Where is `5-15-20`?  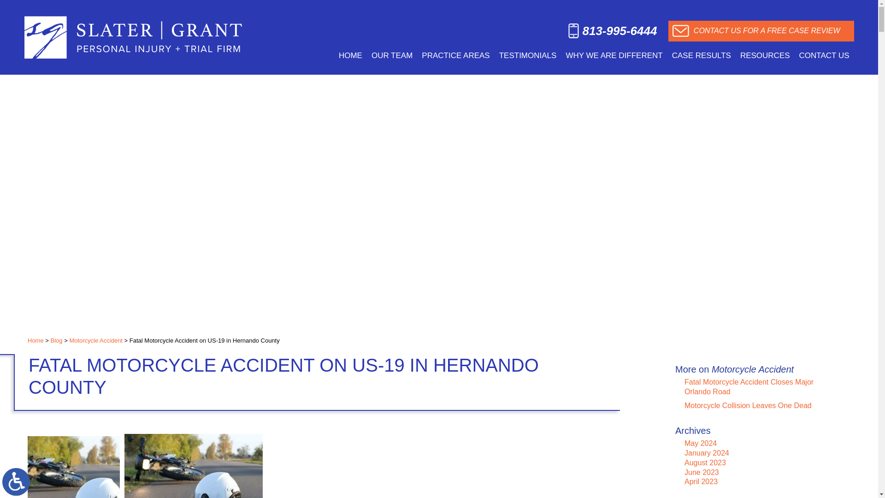
5-15-20 is located at coordinates (73, 467).